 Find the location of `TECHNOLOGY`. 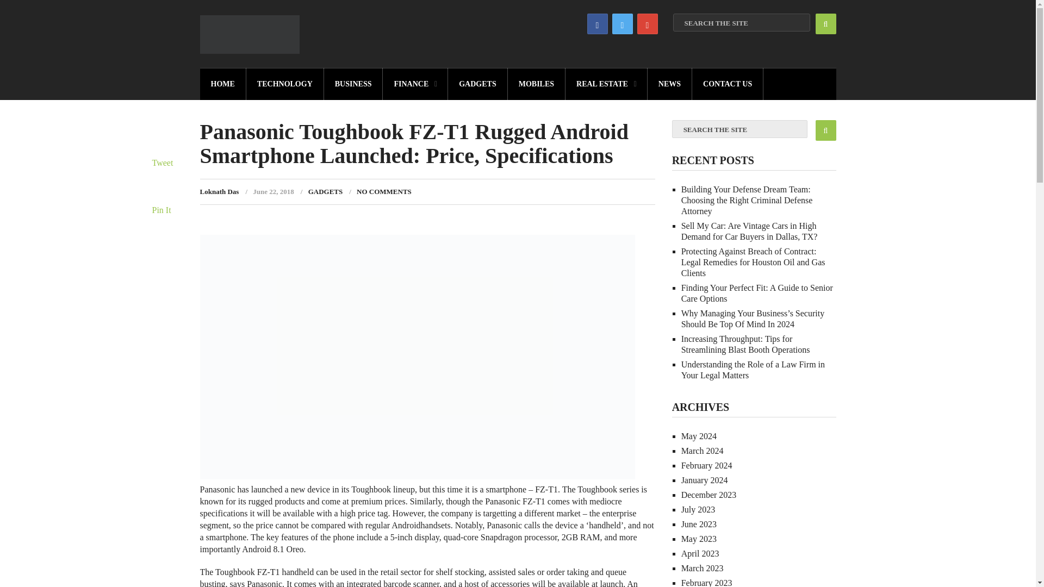

TECHNOLOGY is located at coordinates (285, 84).